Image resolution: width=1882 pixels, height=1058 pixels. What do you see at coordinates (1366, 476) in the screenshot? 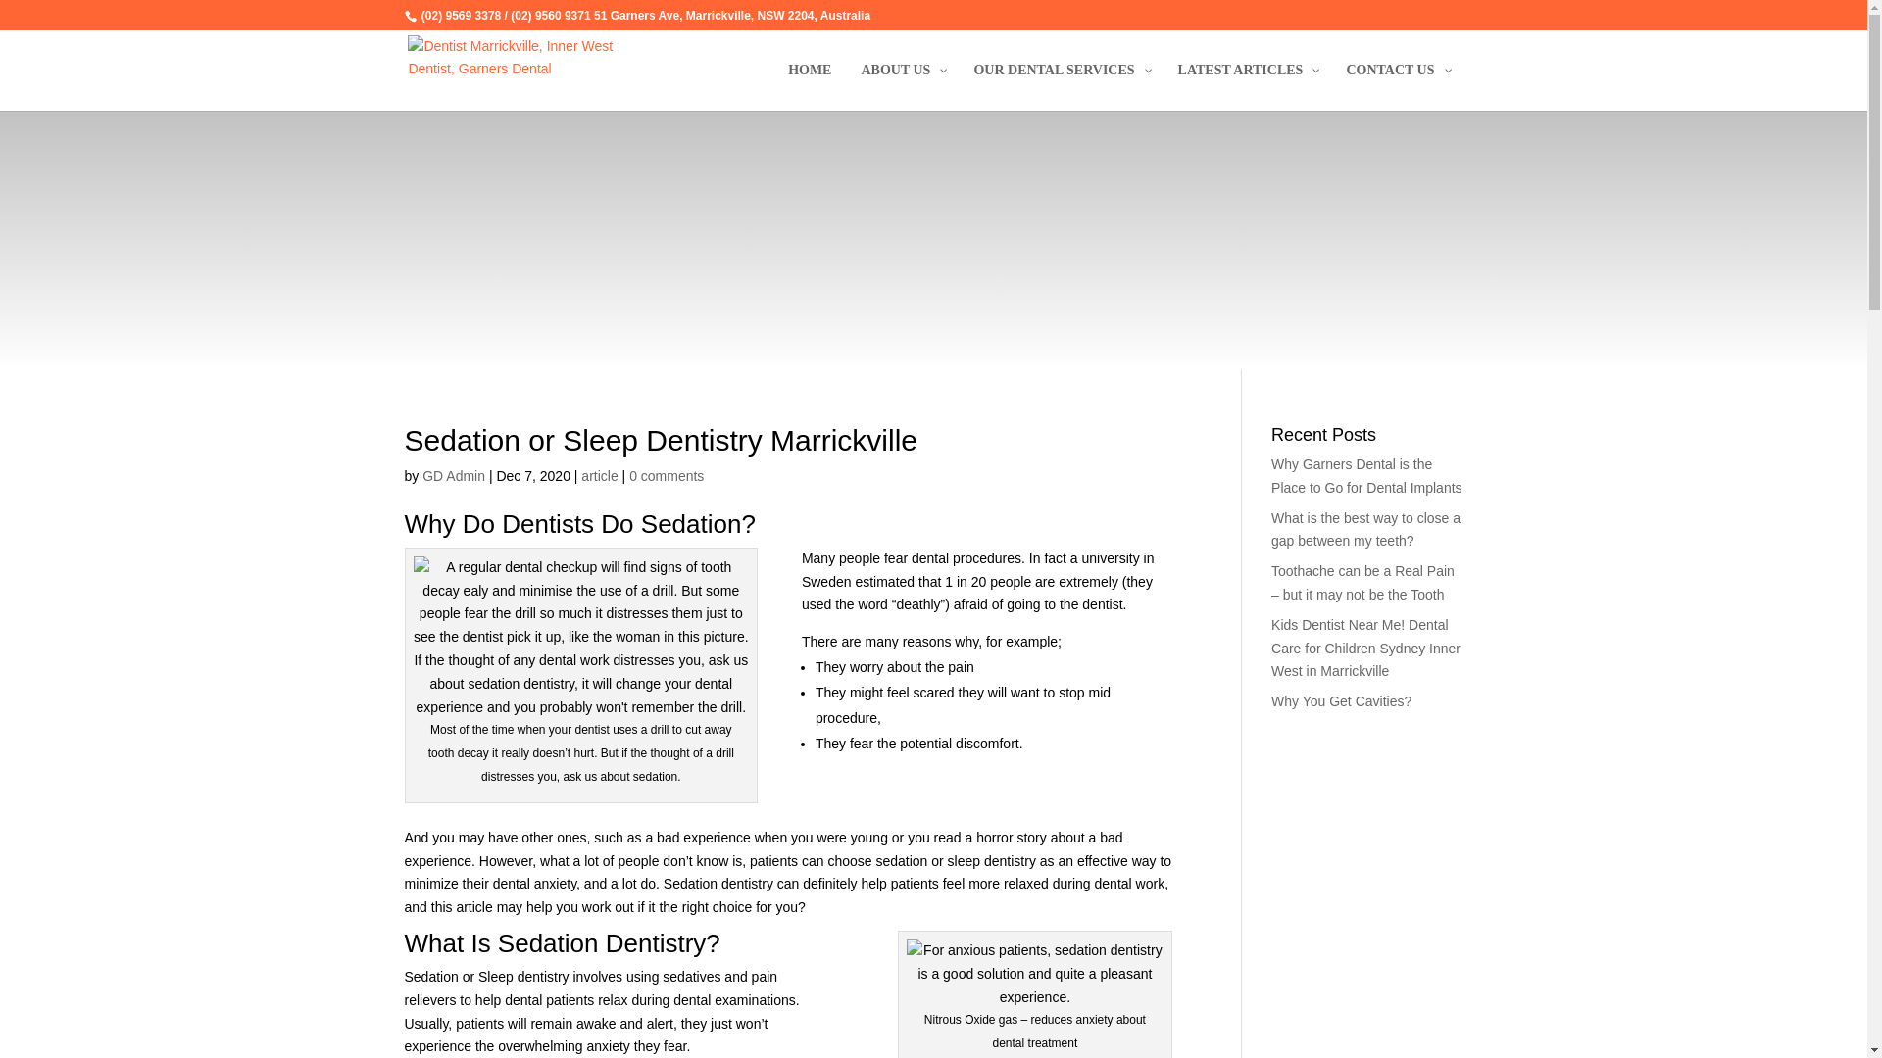
I see `Why Garners Dental is the Place to Go for Dental Implants` at bounding box center [1366, 476].